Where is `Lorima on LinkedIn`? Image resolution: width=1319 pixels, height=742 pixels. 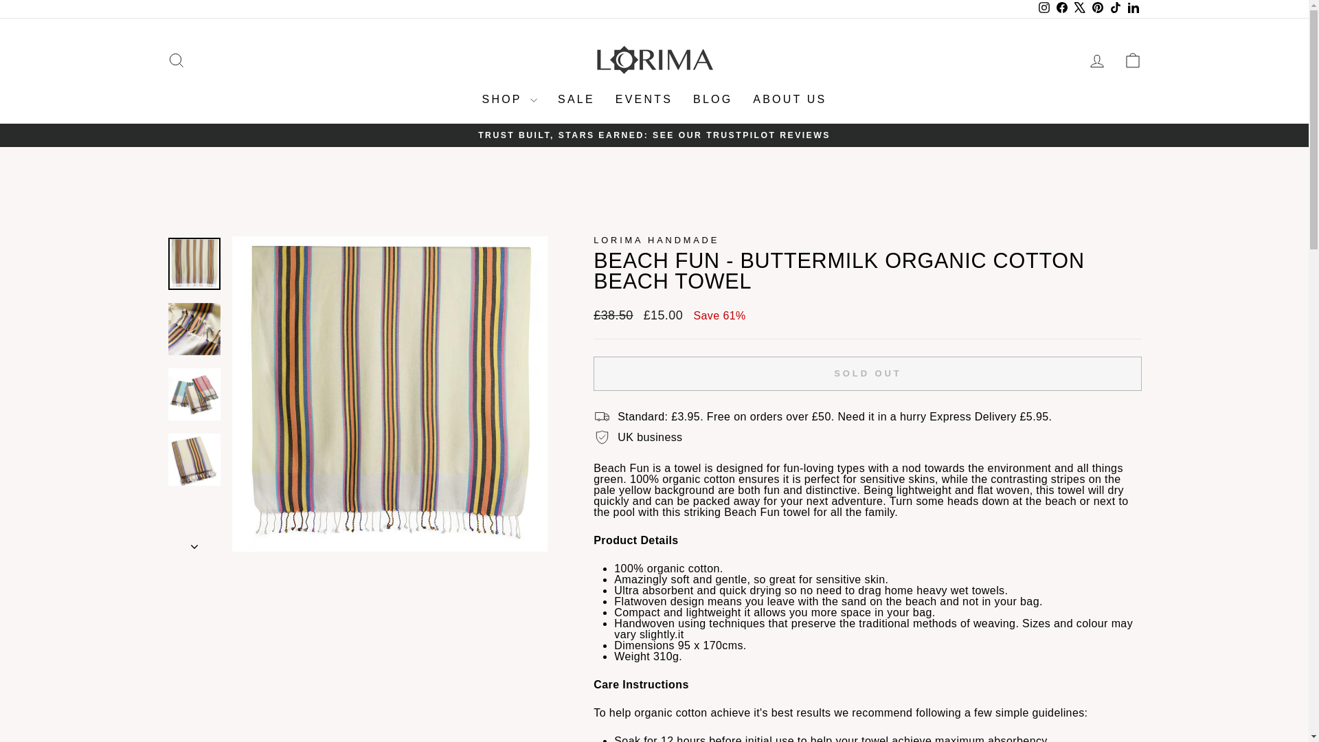 Lorima on LinkedIn is located at coordinates (1132, 8).